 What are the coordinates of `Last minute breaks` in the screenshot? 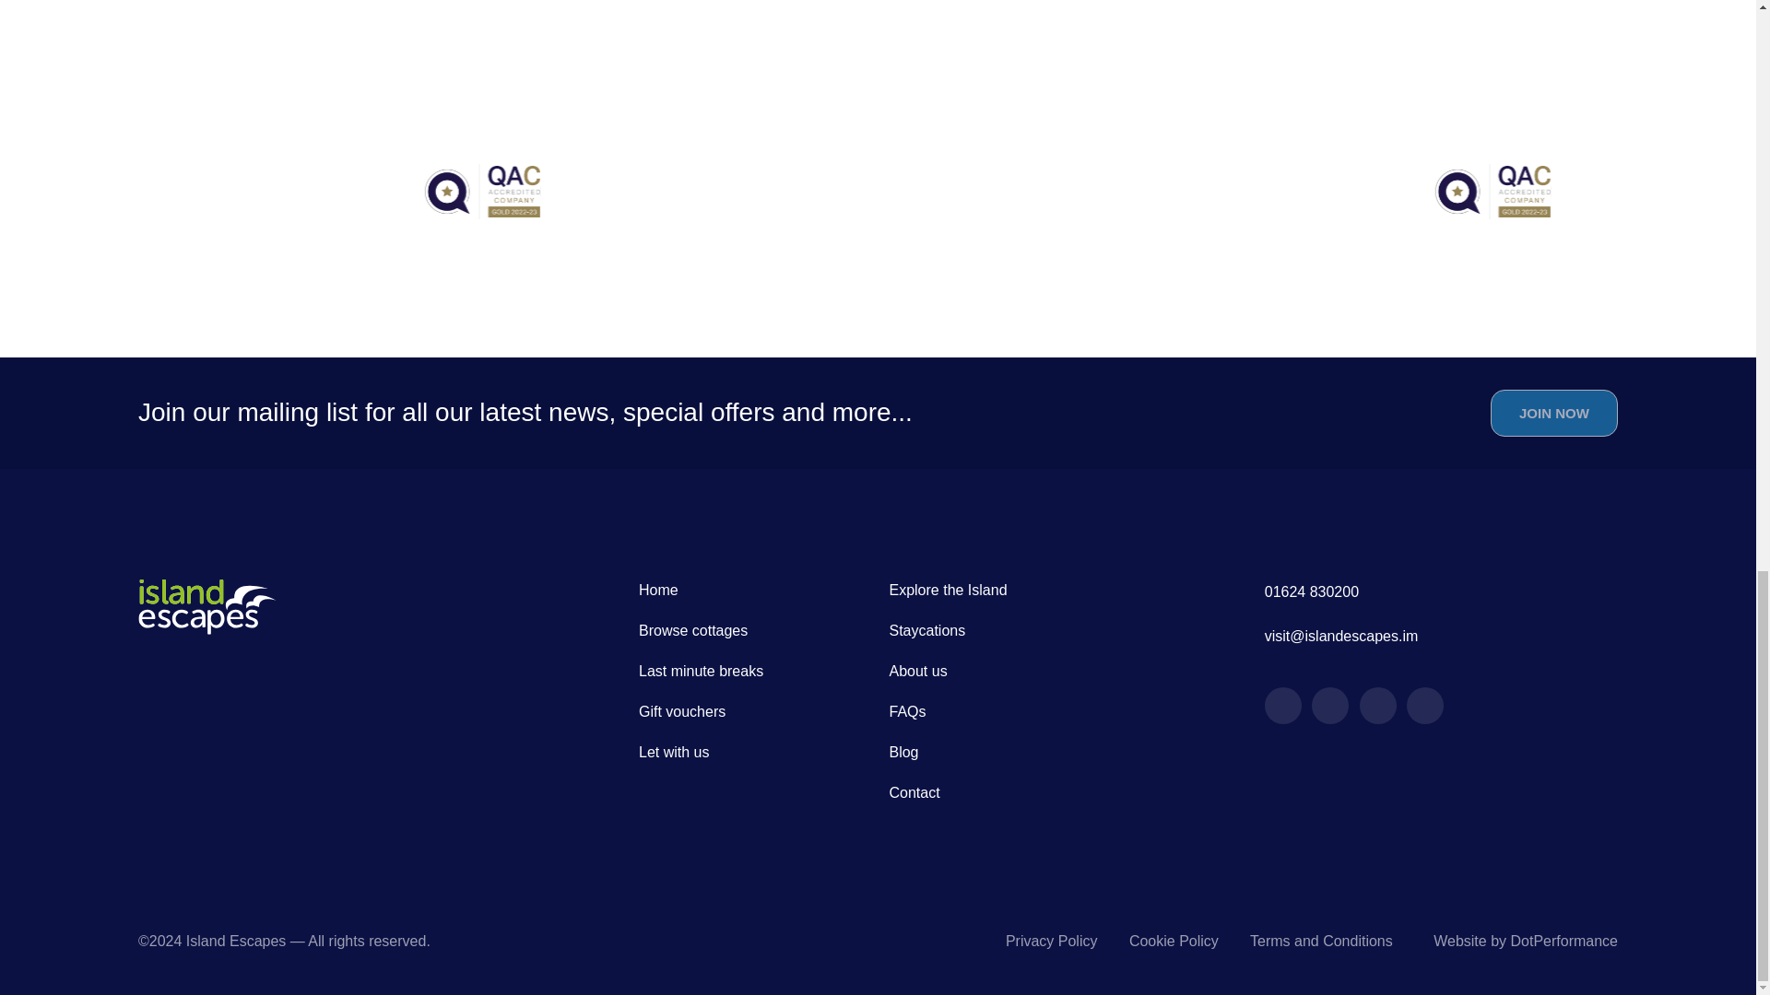 It's located at (701, 671).